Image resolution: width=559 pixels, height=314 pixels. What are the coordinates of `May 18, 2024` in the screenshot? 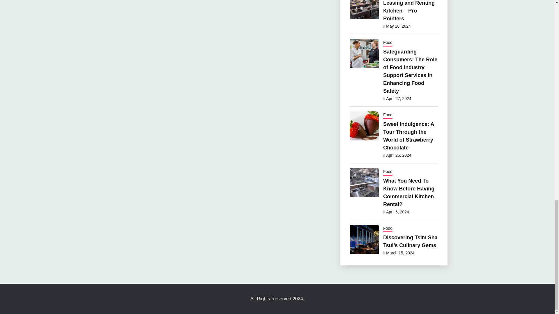 It's located at (398, 26).